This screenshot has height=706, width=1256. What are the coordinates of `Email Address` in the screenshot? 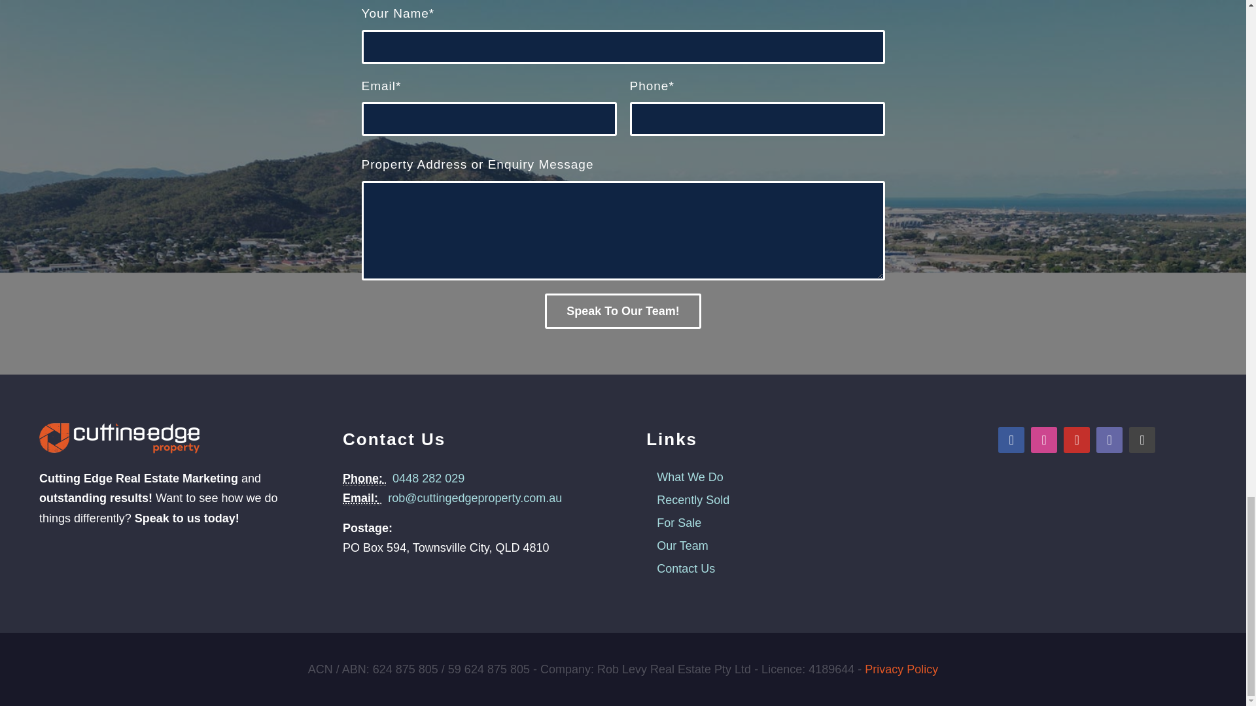 It's located at (362, 498).